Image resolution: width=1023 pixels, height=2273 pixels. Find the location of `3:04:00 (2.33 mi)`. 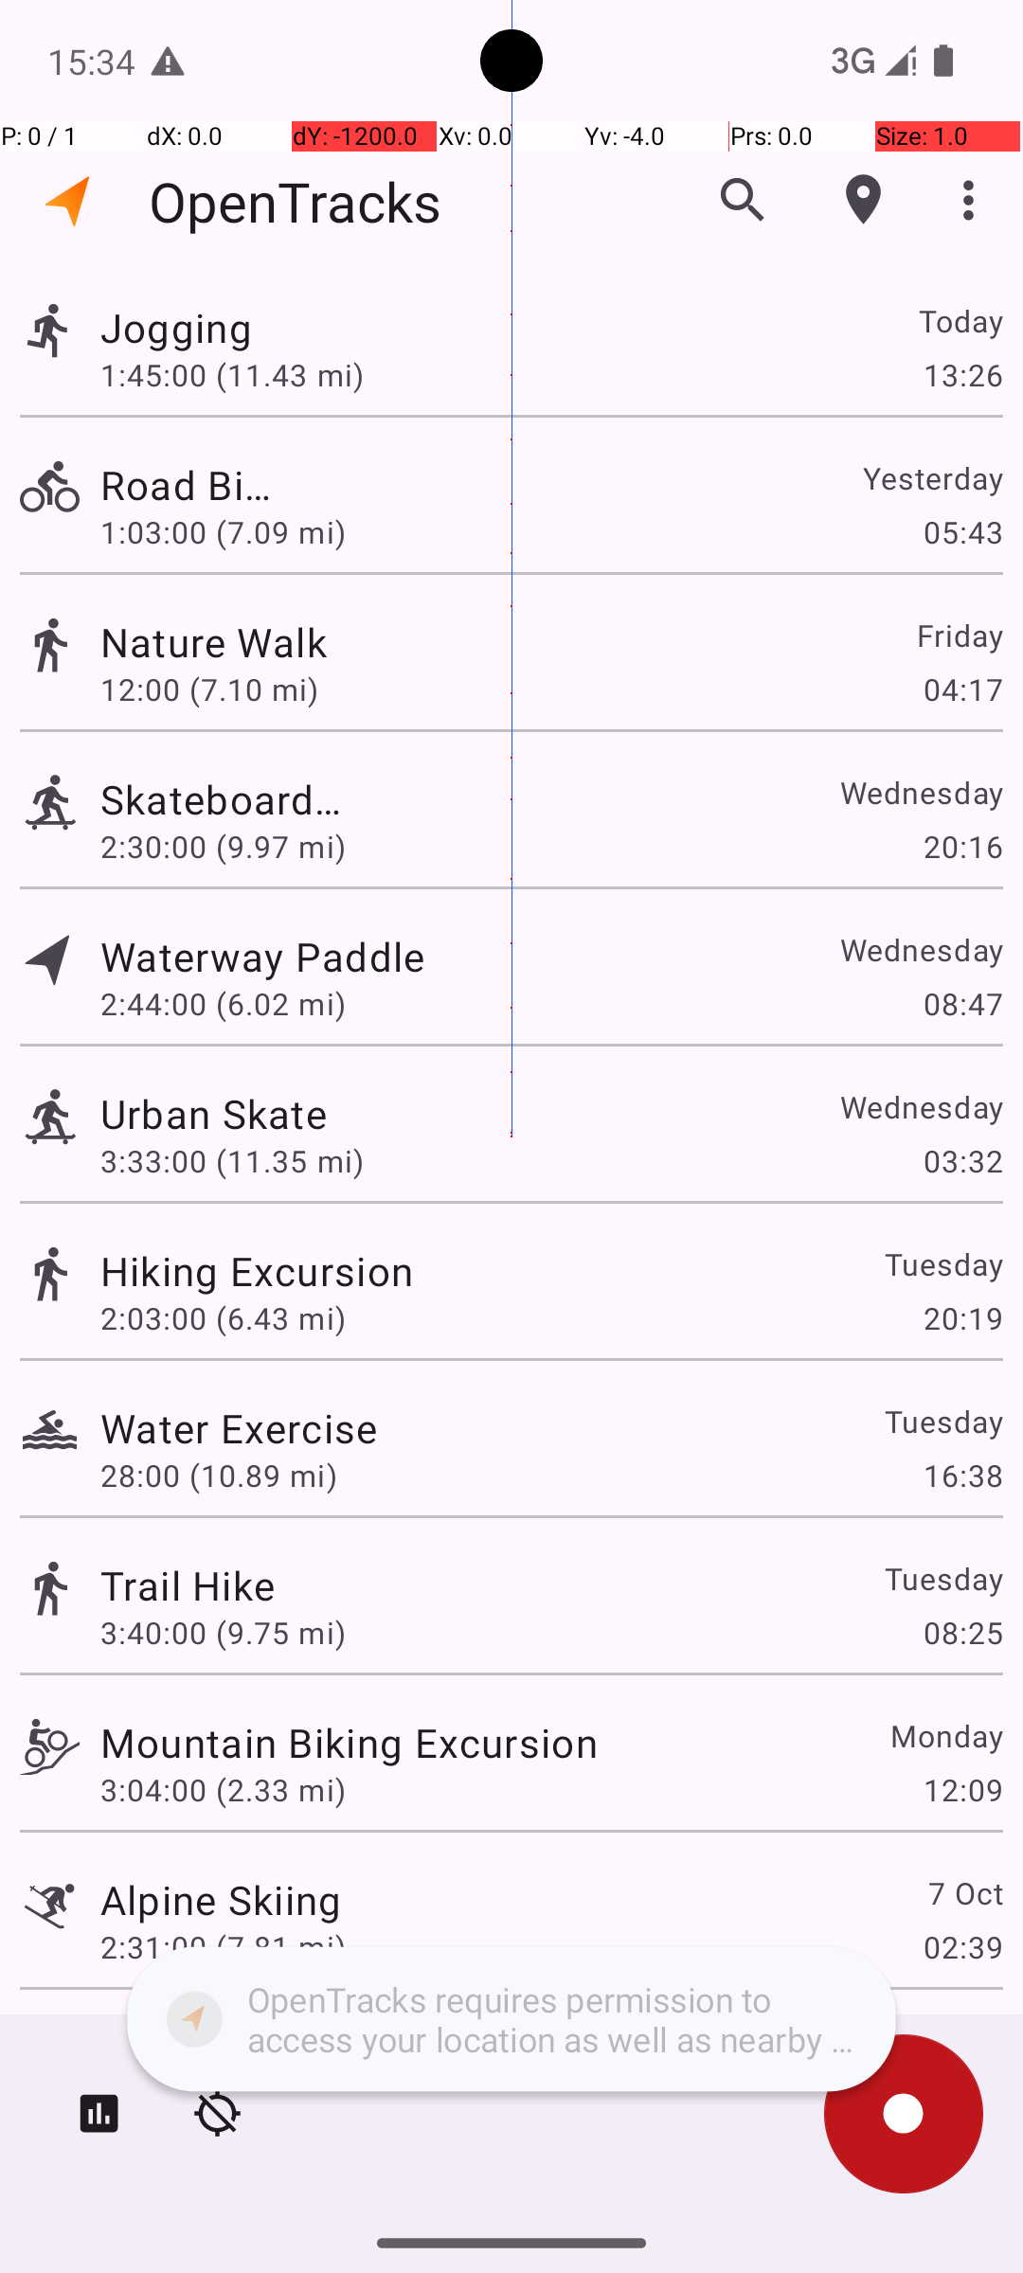

3:04:00 (2.33 mi) is located at coordinates (224, 1790).